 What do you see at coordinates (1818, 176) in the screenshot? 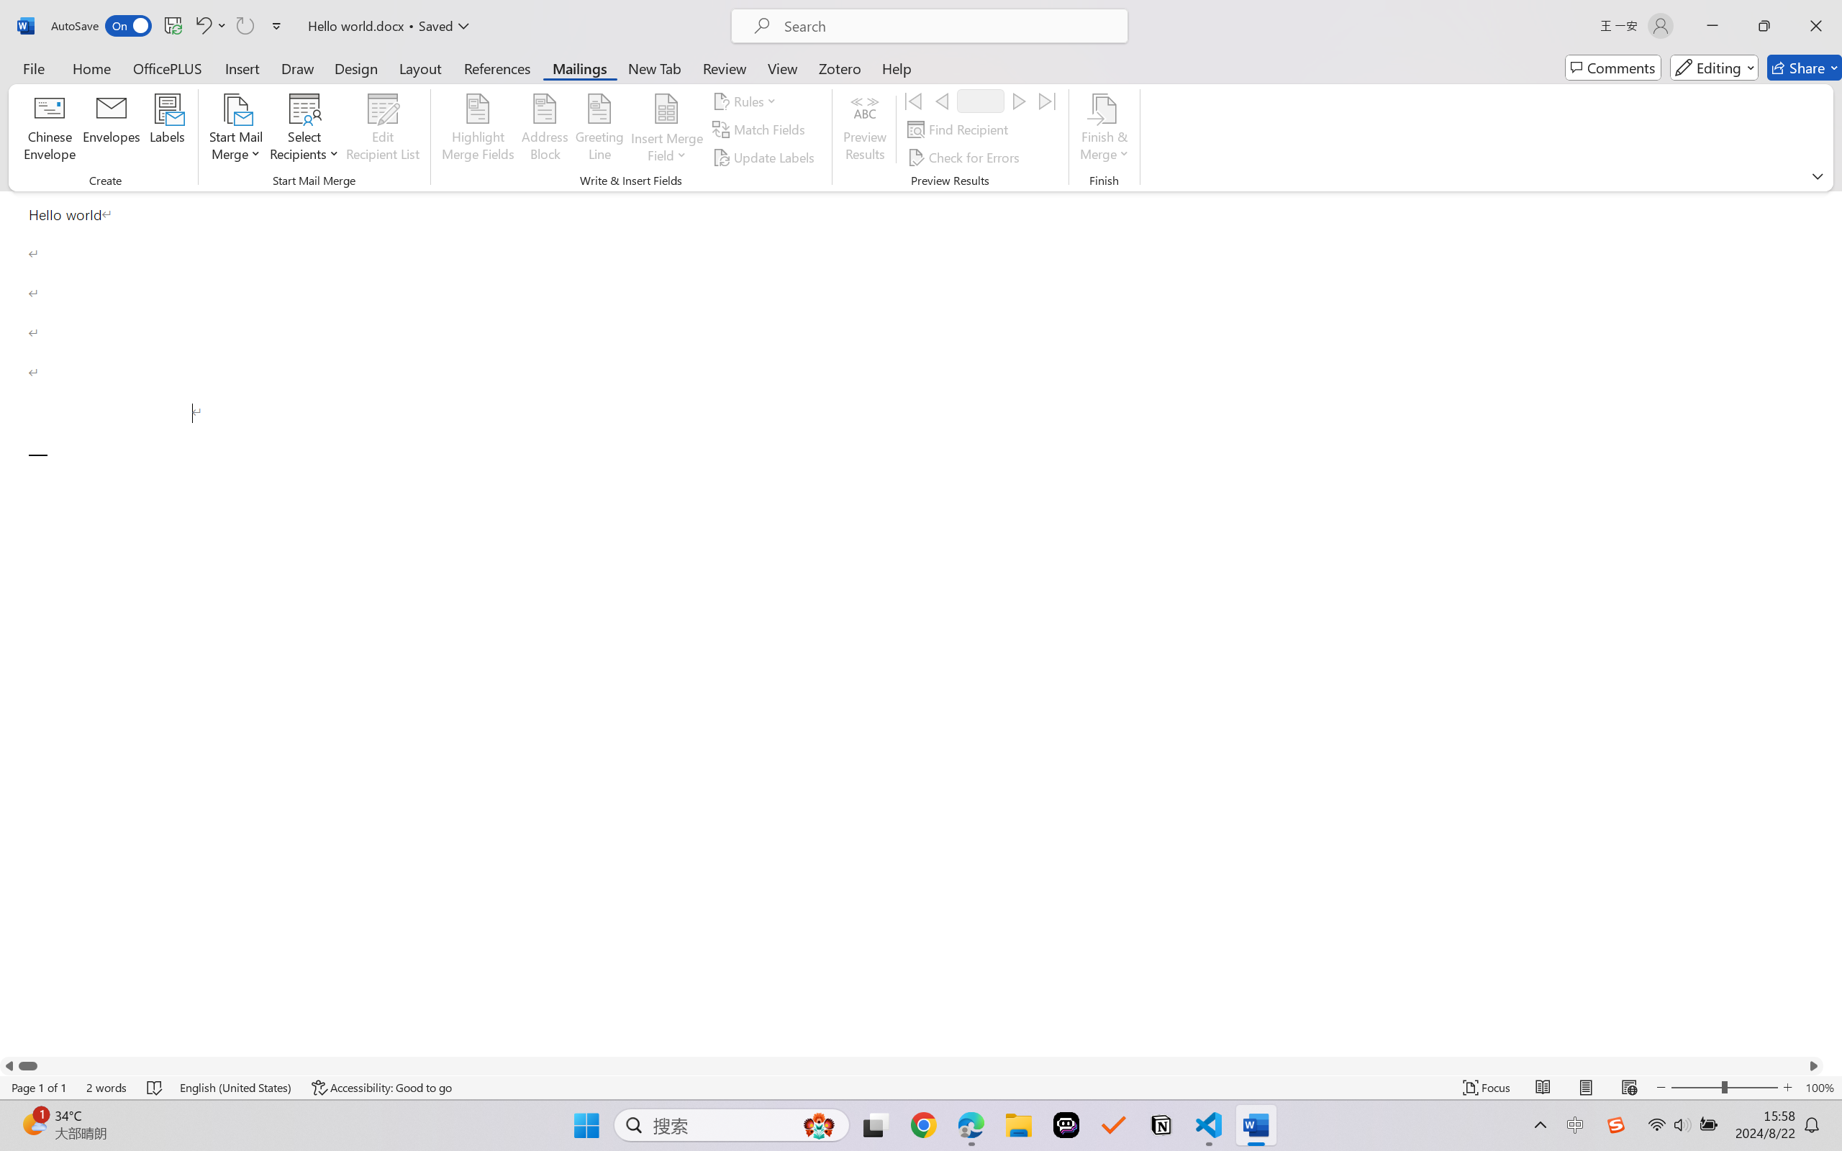
I see `Ribbon Display Options` at bounding box center [1818, 176].